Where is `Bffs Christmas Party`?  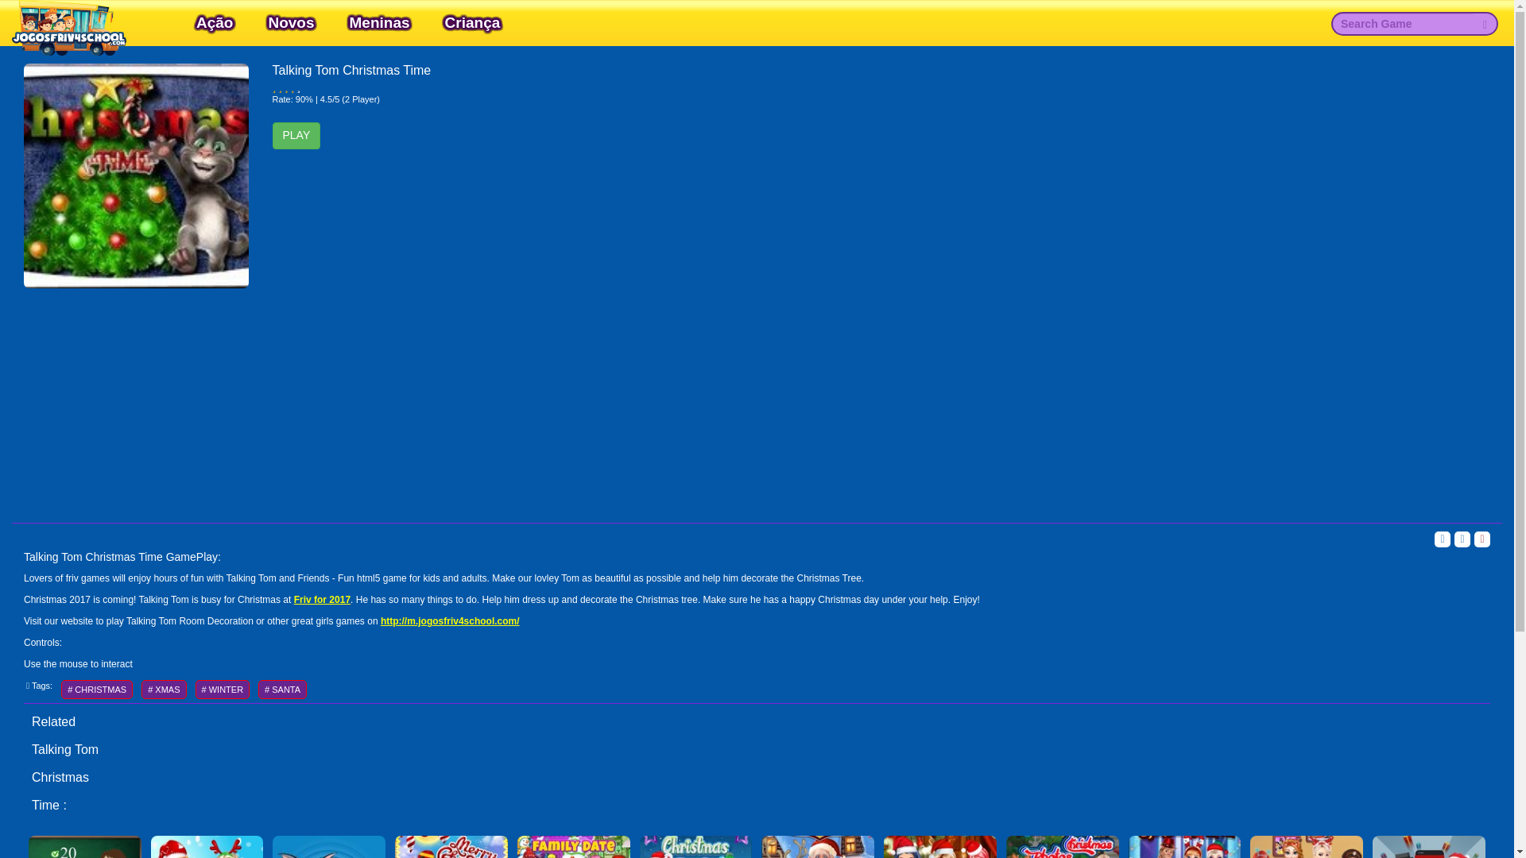
Bffs Christmas Party is located at coordinates (939, 844).